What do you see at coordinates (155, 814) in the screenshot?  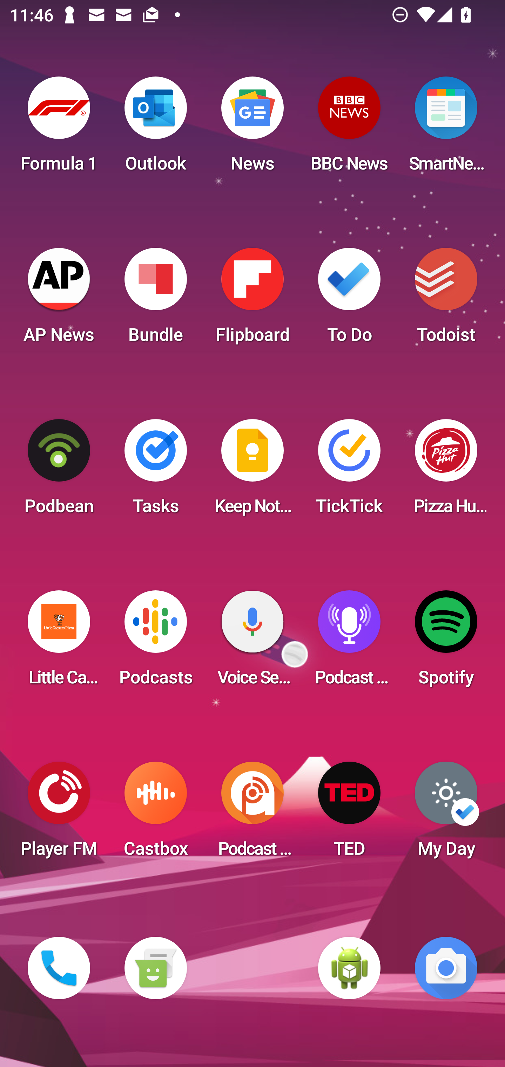 I see `Castbox` at bounding box center [155, 814].